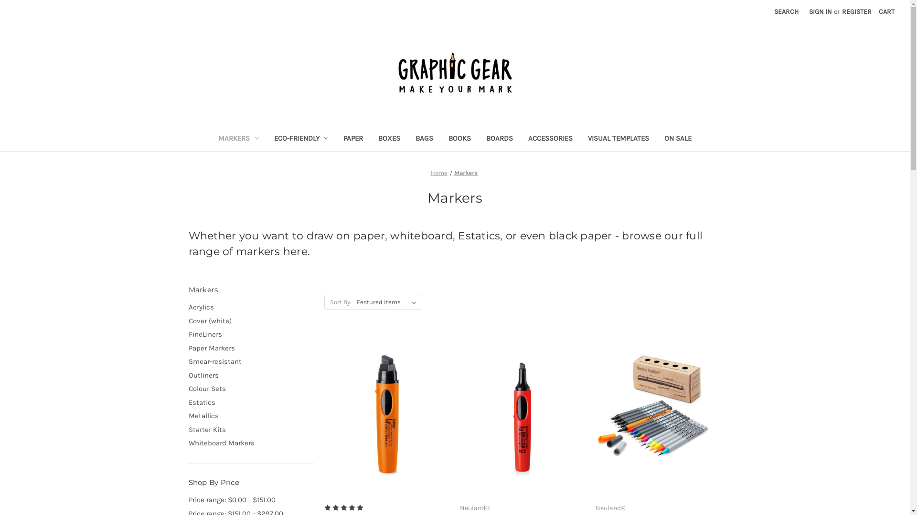 This screenshot has width=917, height=515. Describe the element at coordinates (251, 335) in the screenshot. I see `FineLiners` at that location.